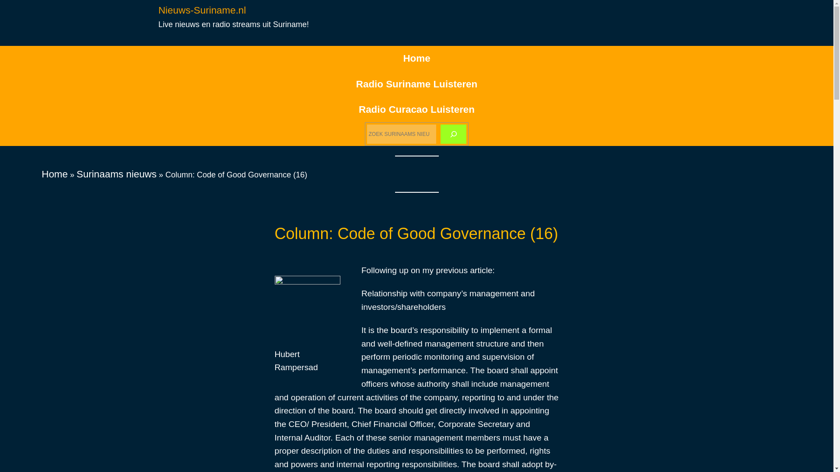 The height and width of the screenshot is (472, 840). What do you see at coordinates (416, 109) in the screenshot?
I see `Radio Curacao Luisteren` at bounding box center [416, 109].